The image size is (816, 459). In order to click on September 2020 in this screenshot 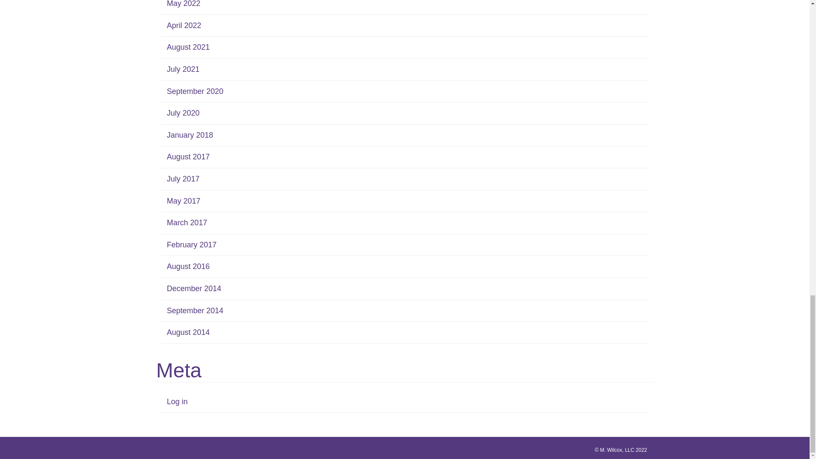, I will do `click(195, 91)`.